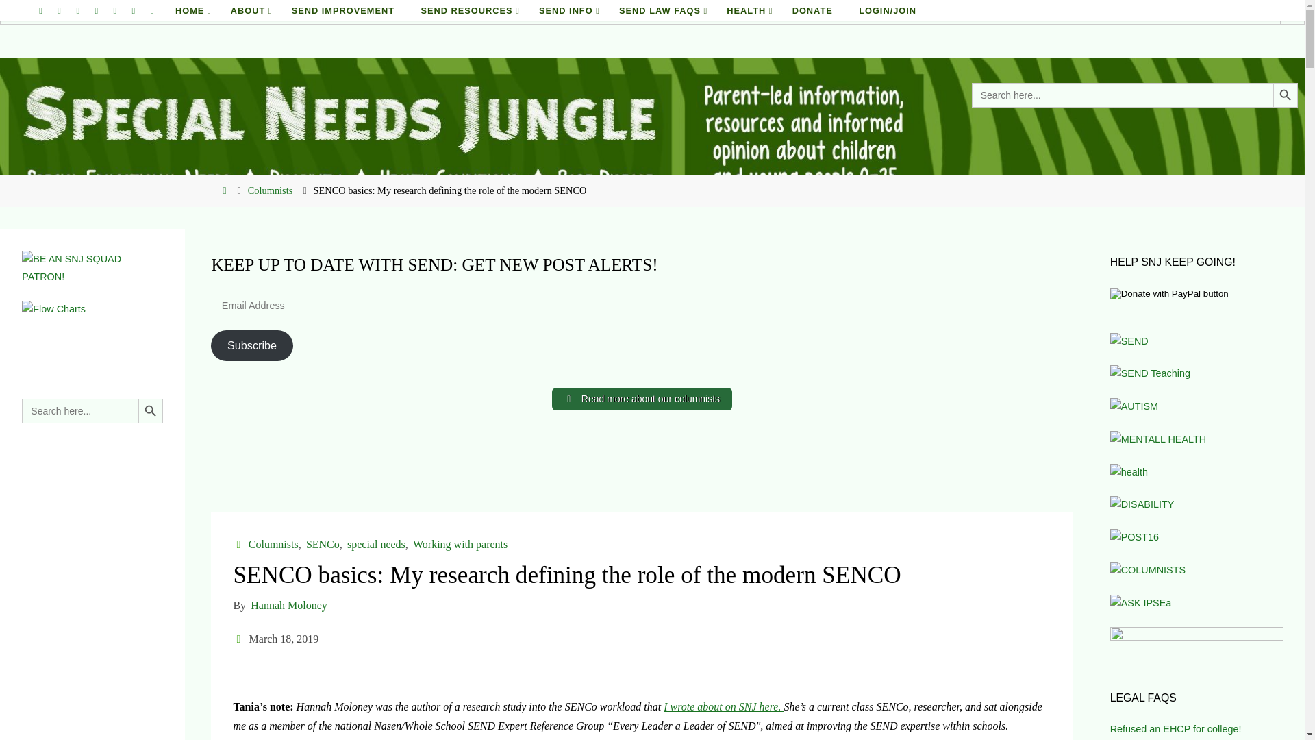 The width and height of the screenshot is (1315, 740). What do you see at coordinates (288, 605) in the screenshot?
I see `View all posts by Hannah Moloney` at bounding box center [288, 605].